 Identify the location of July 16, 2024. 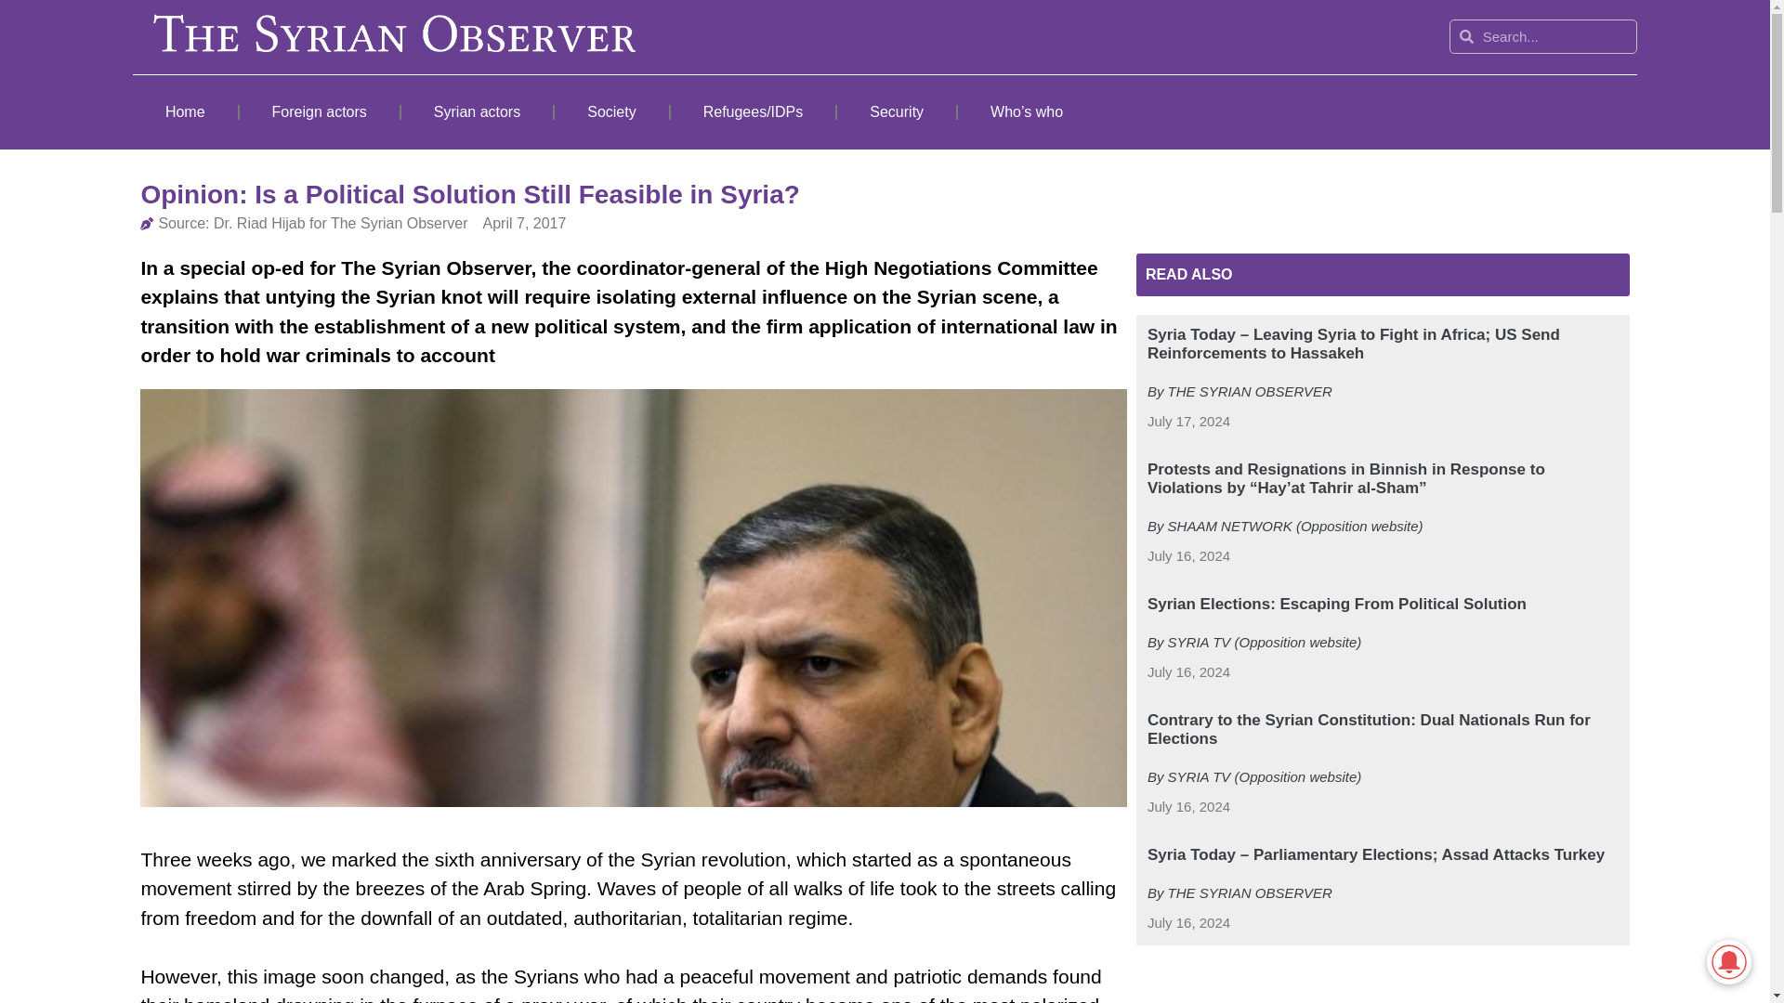
(1188, 556).